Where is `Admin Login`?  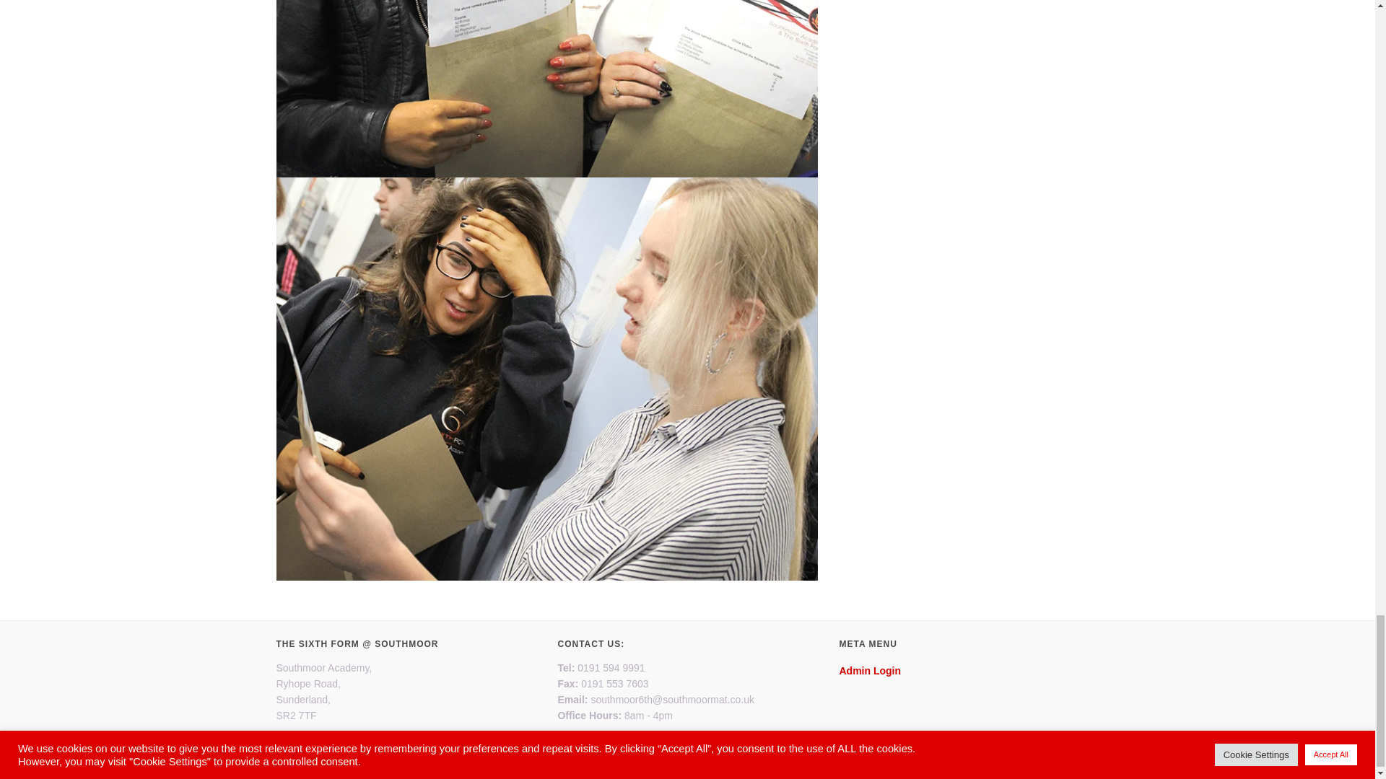
Admin Login is located at coordinates (869, 671).